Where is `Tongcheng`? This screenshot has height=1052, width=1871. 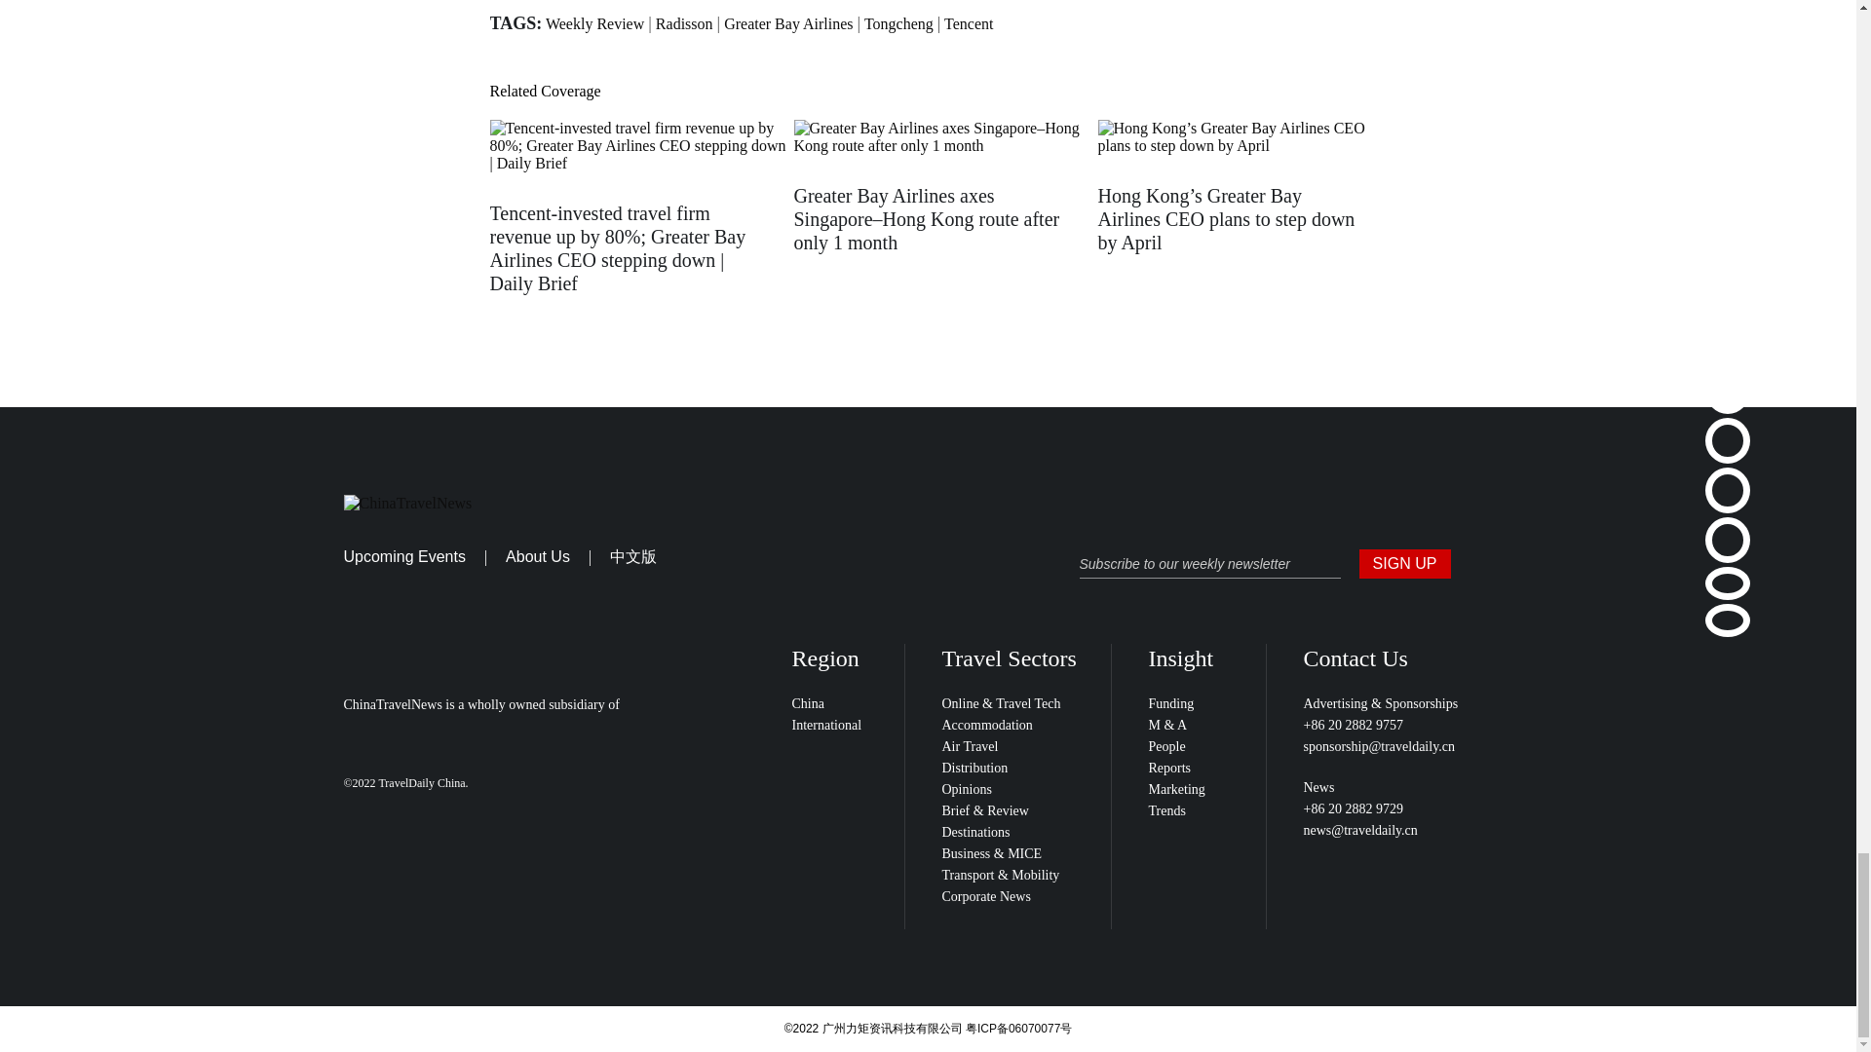 Tongcheng is located at coordinates (898, 23).